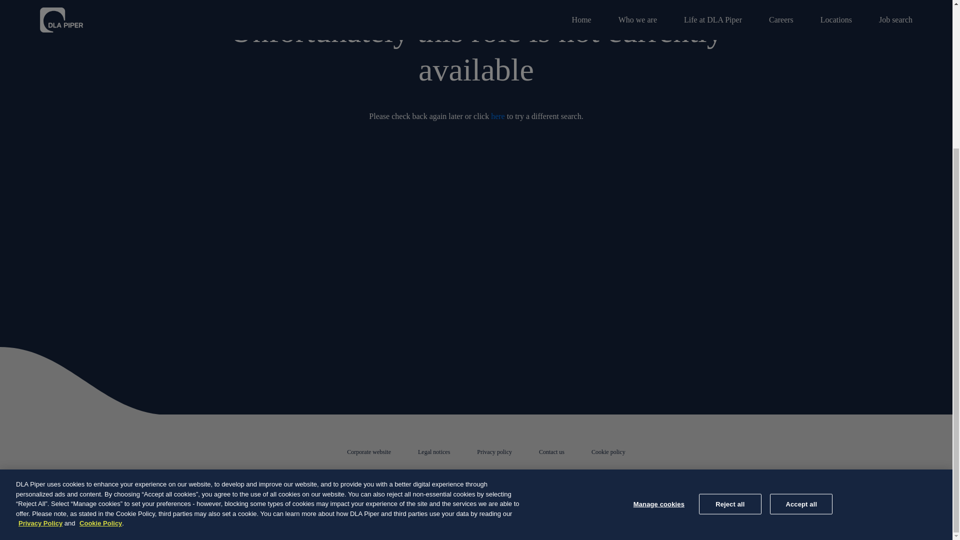 This screenshot has height=540, width=960. Describe the element at coordinates (434, 452) in the screenshot. I see `Legal notices` at that location.